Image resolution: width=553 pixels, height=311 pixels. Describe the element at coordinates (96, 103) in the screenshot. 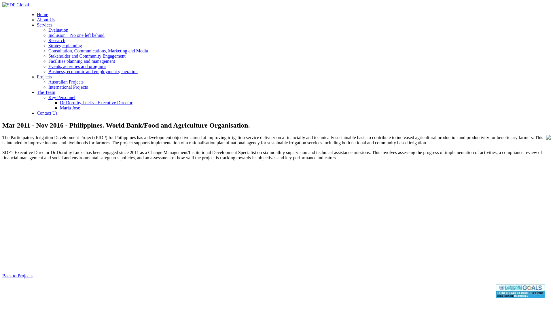

I see `Dr Dorothy Lucks - Executive Director` at that location.